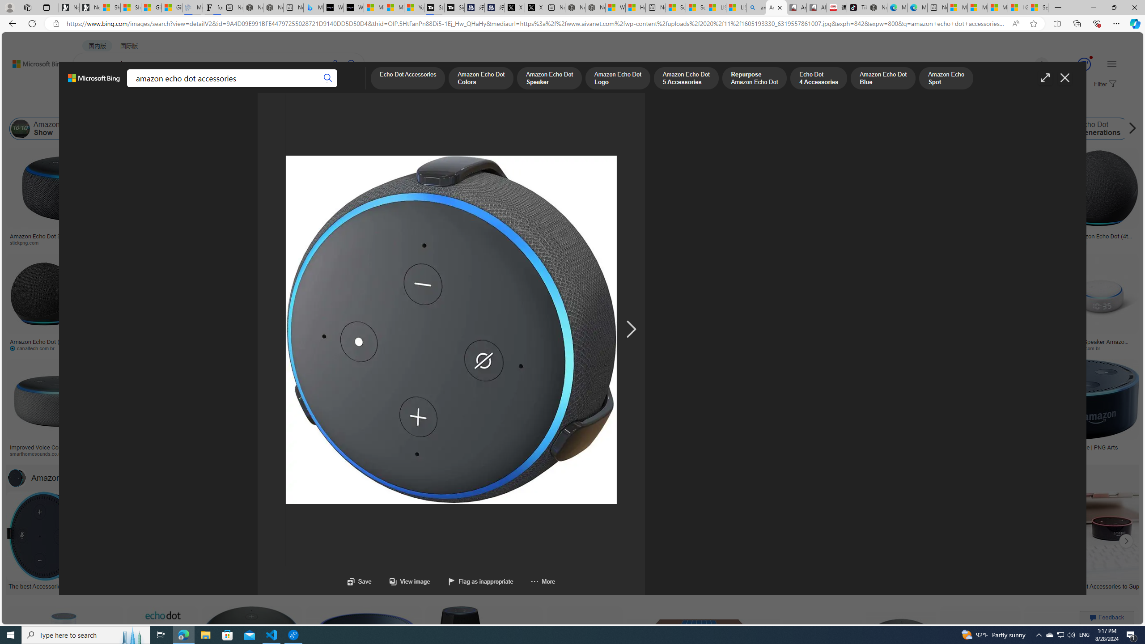 The width and height of the screenshot is (1145, 644). Describe the element at coordinates (339, 242) in the screenshot. I see `FrAndroid` at that location.